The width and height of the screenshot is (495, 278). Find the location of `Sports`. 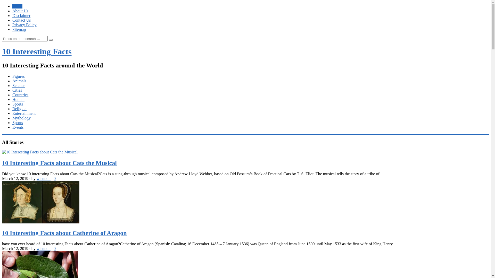

Sports is located at coordinates (18, 104).